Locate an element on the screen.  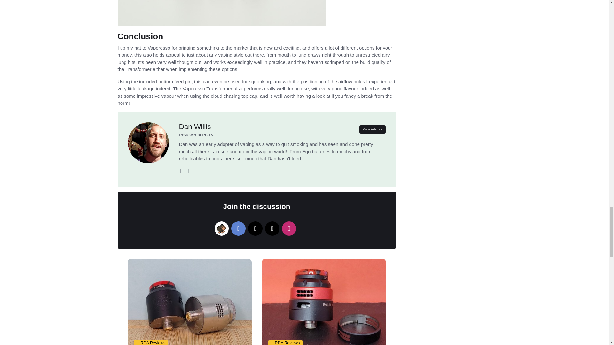
RDA Reviews is located at coordinates (151, 342).